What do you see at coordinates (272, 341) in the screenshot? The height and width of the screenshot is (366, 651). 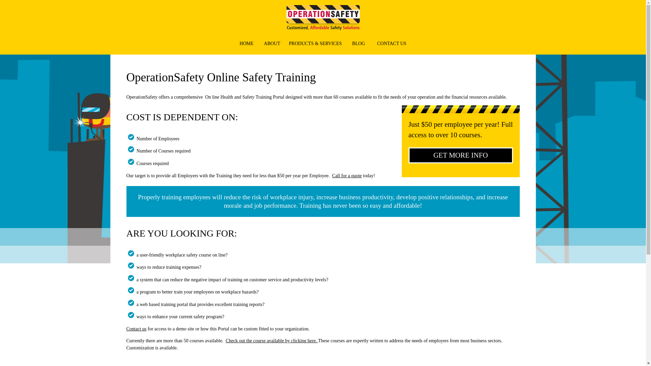 I see `Check out the course available by clicking here. ` at bounding box center [272, 341].